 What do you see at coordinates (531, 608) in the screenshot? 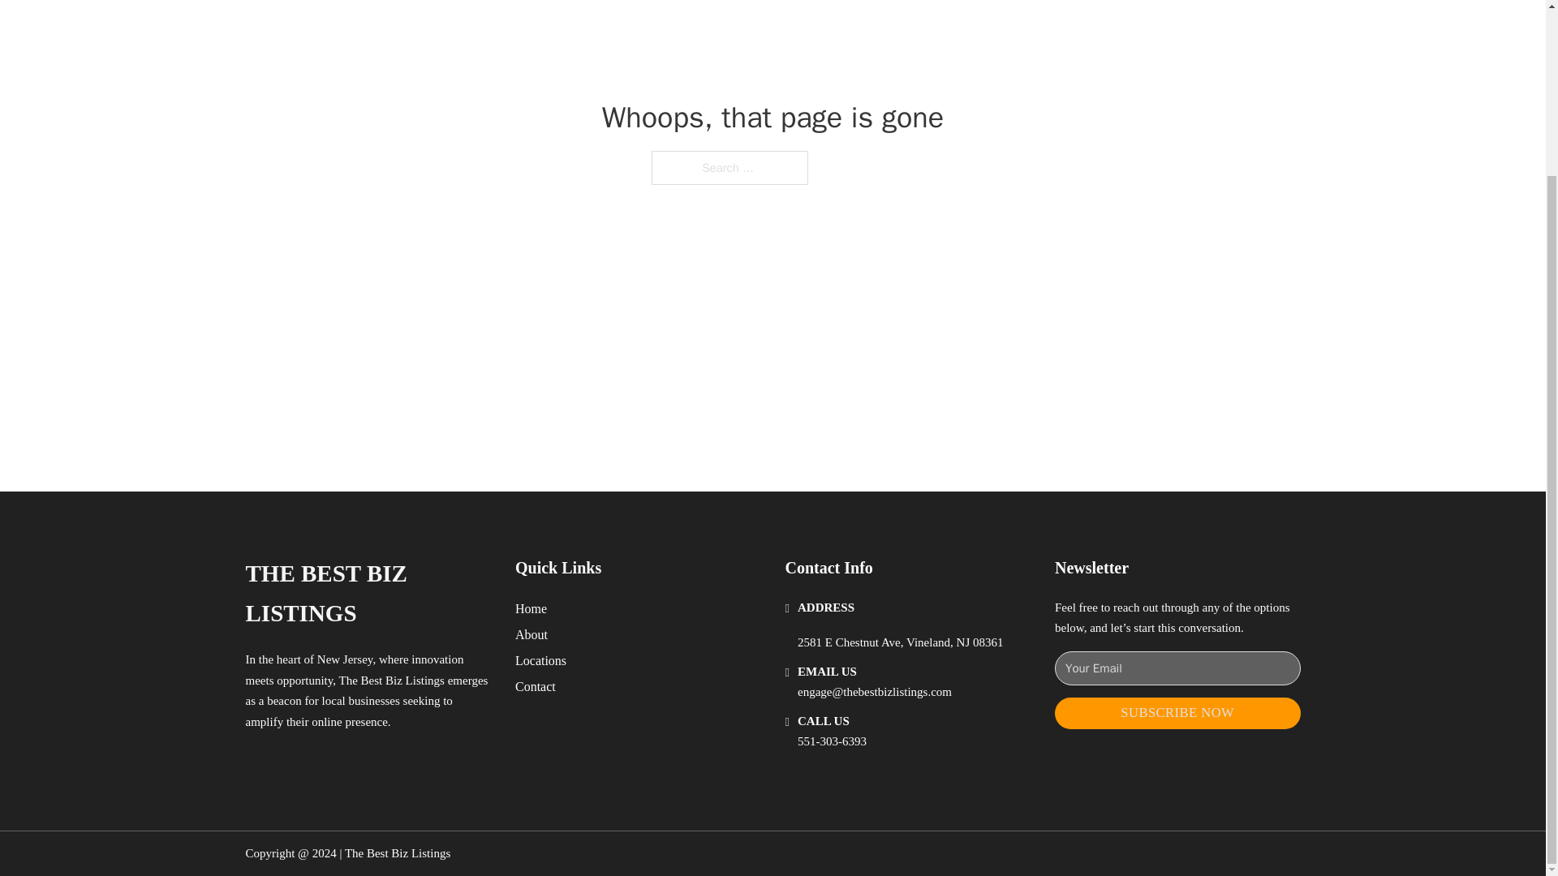
I see `Home` at bounding box center [531, 608].